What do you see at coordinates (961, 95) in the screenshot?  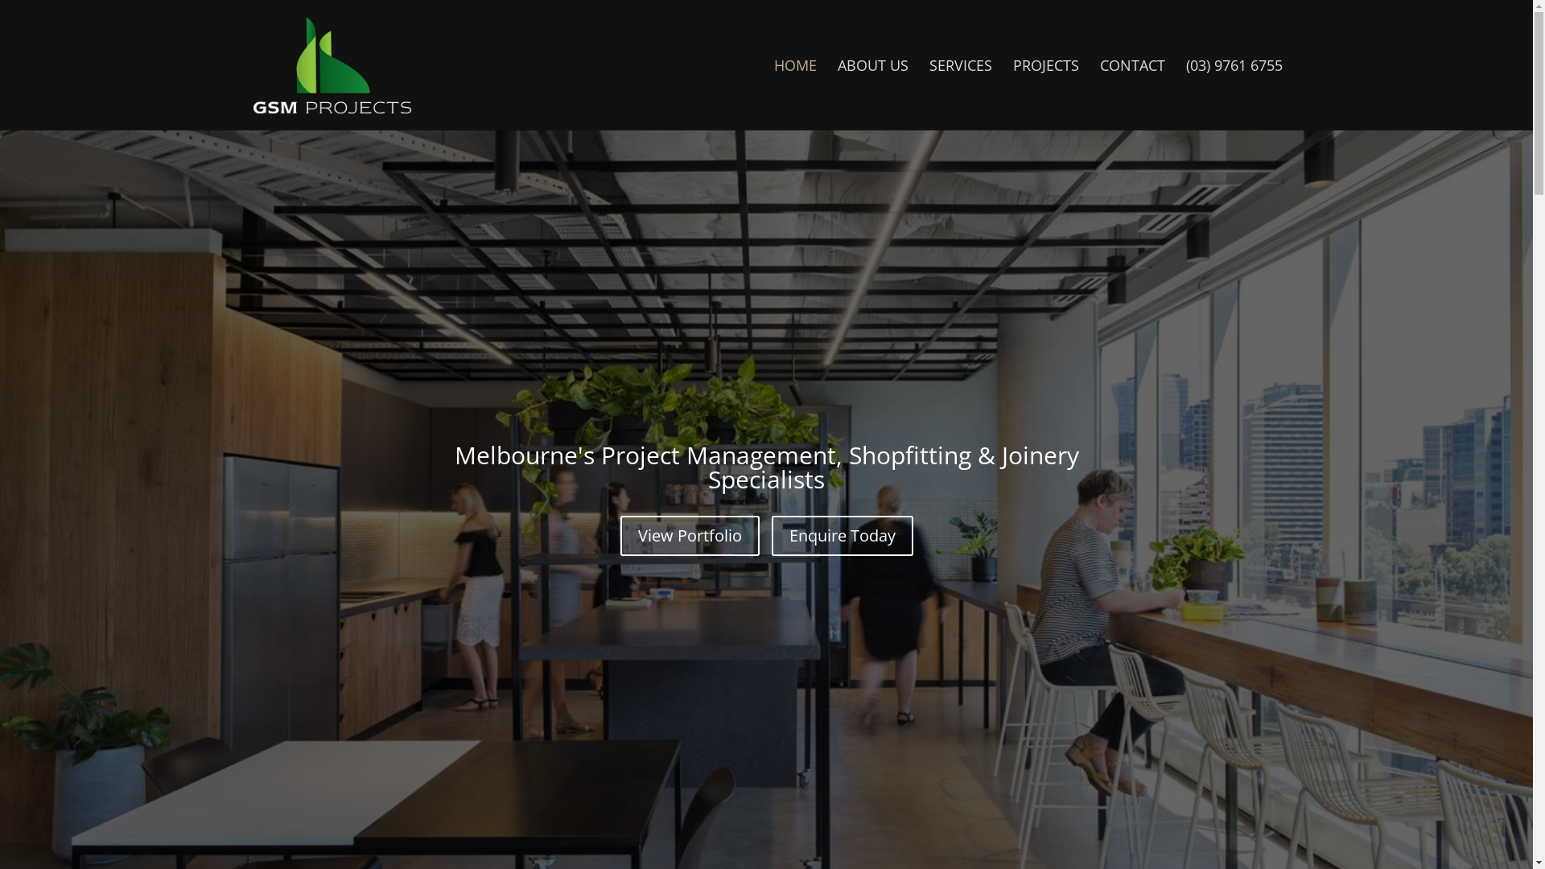 I see `SERVICES` at bounding box center [961, 95].